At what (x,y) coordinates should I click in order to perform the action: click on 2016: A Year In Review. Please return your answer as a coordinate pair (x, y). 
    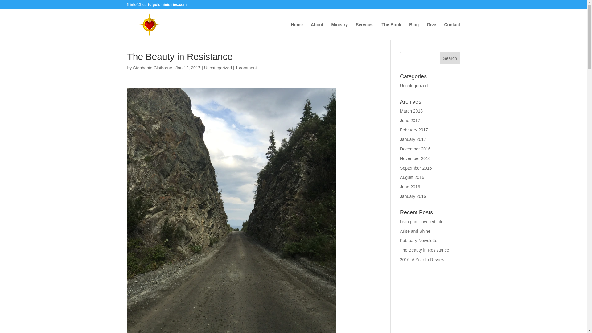
    Looking at the image, I should click on (422, 259).